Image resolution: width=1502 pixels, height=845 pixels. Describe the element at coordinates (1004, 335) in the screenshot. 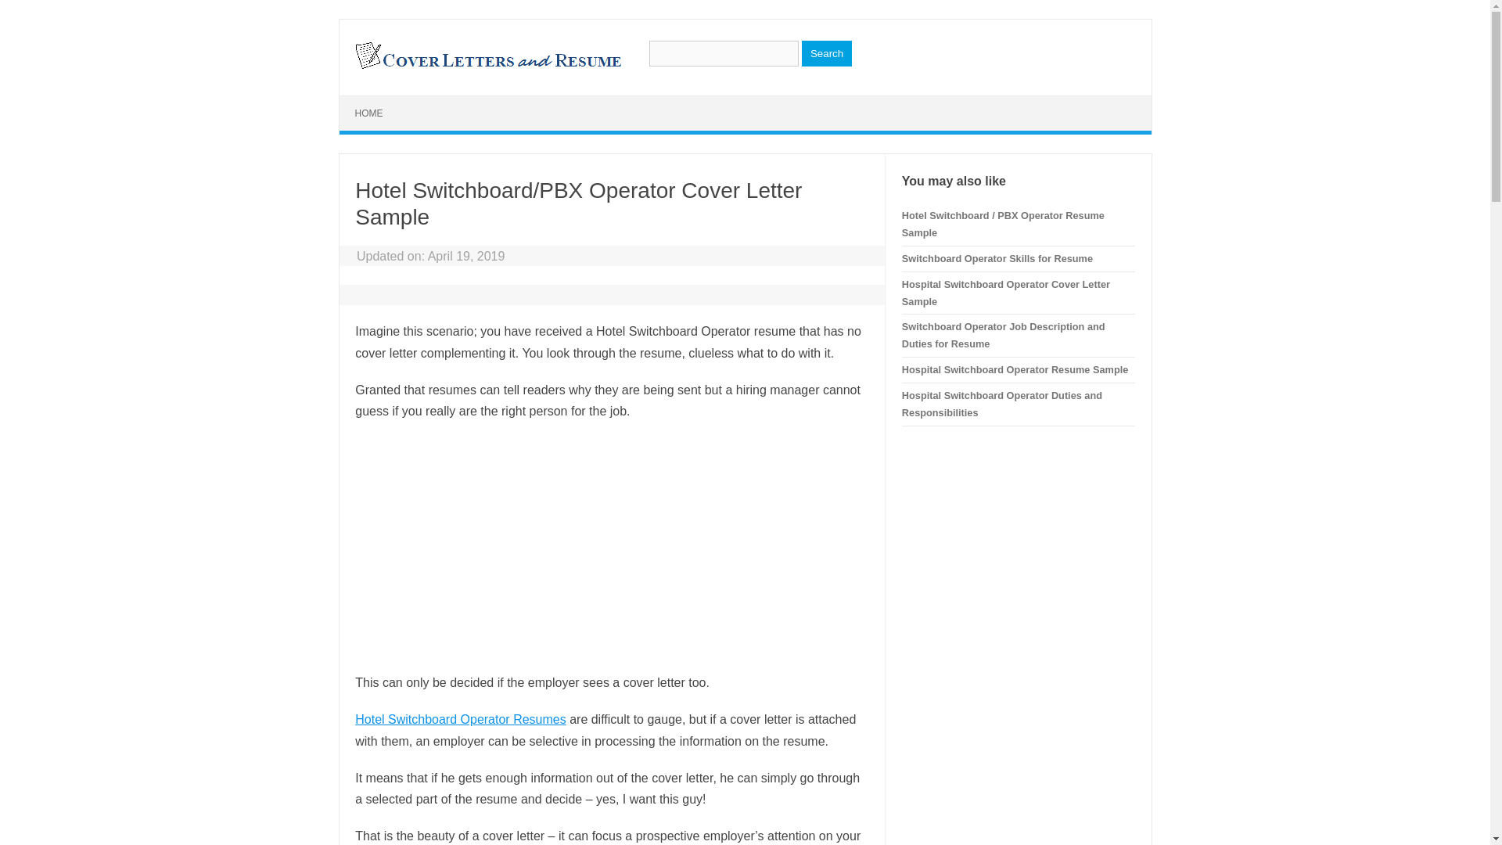

I see `Switchboard Operator Job Description and Duties for Resume` at that location.